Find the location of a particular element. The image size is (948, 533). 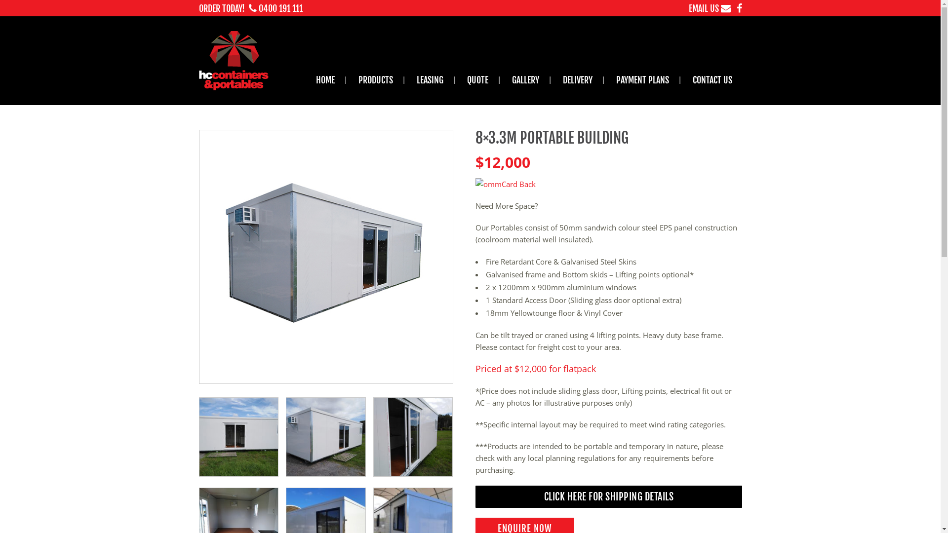

8x3 600x600 is located at coordinates (326, 257).